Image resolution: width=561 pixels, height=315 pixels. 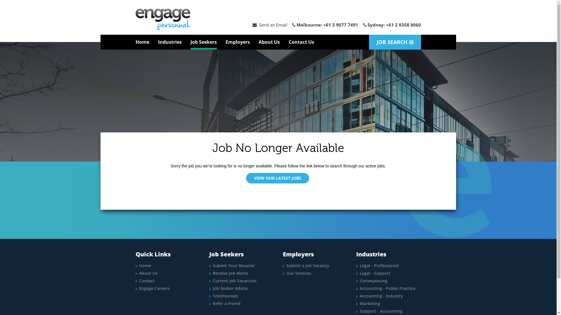 I want to click on JOB SEARCH, so click(x=395, y=42).